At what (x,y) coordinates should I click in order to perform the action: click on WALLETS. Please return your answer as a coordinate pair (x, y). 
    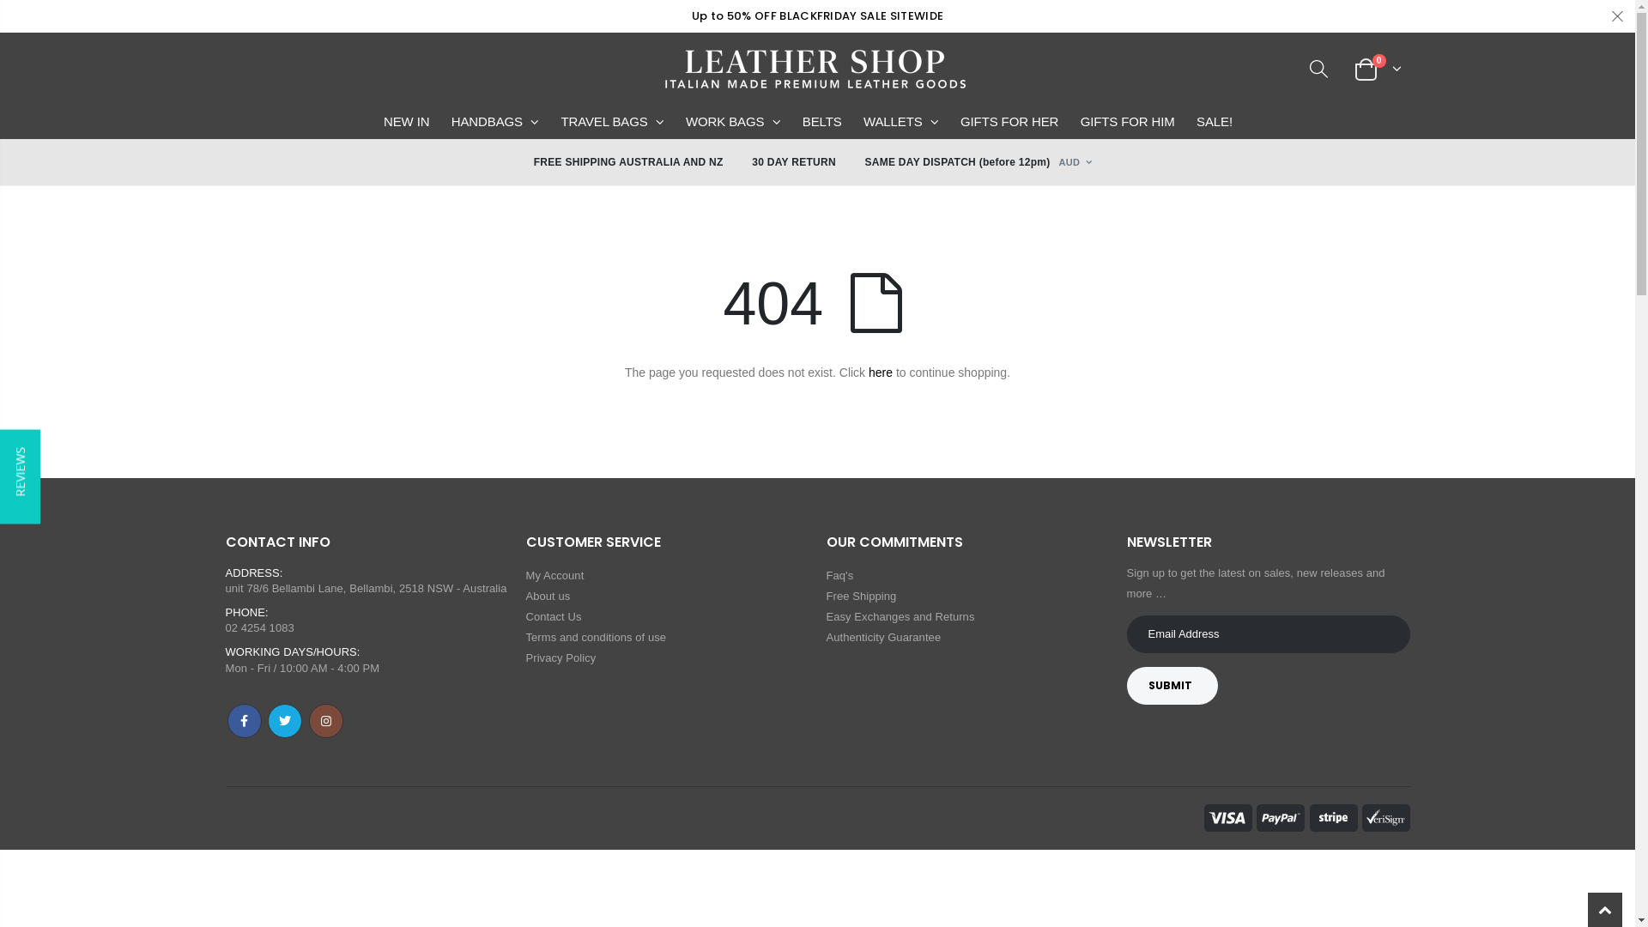
    Looking at the image, I should click on (911, 117).